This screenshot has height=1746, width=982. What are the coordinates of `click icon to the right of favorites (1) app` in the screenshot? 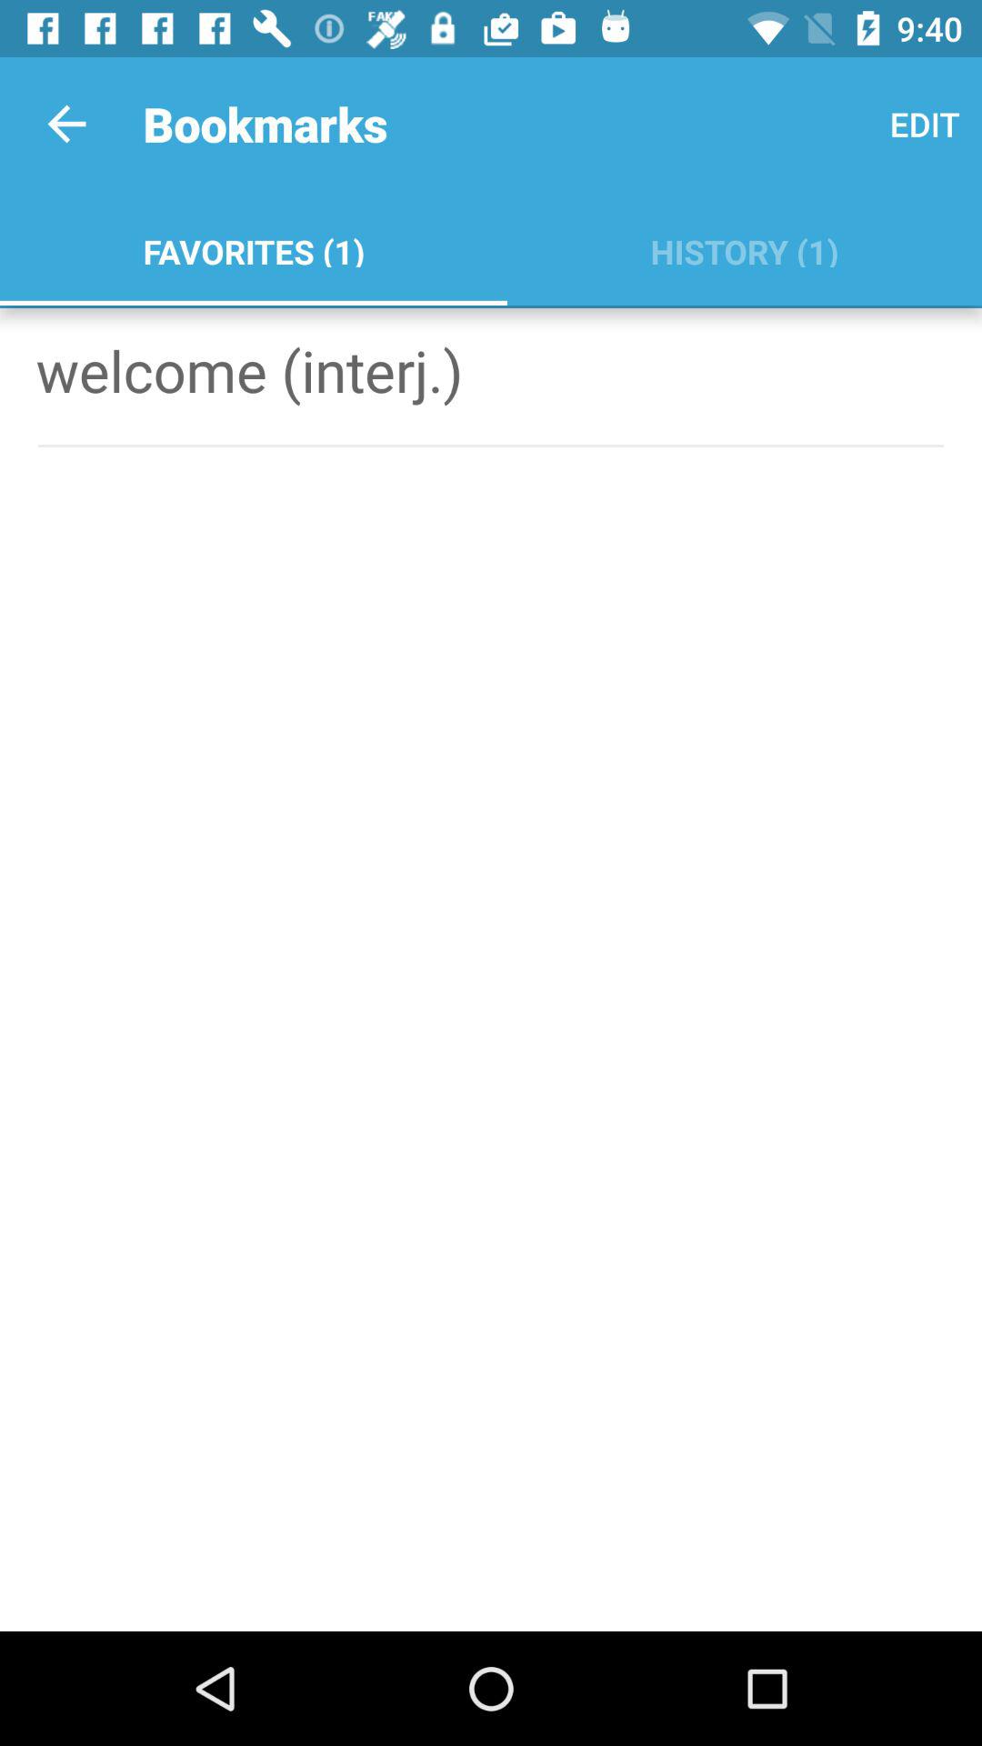 It's located at (924, 124).